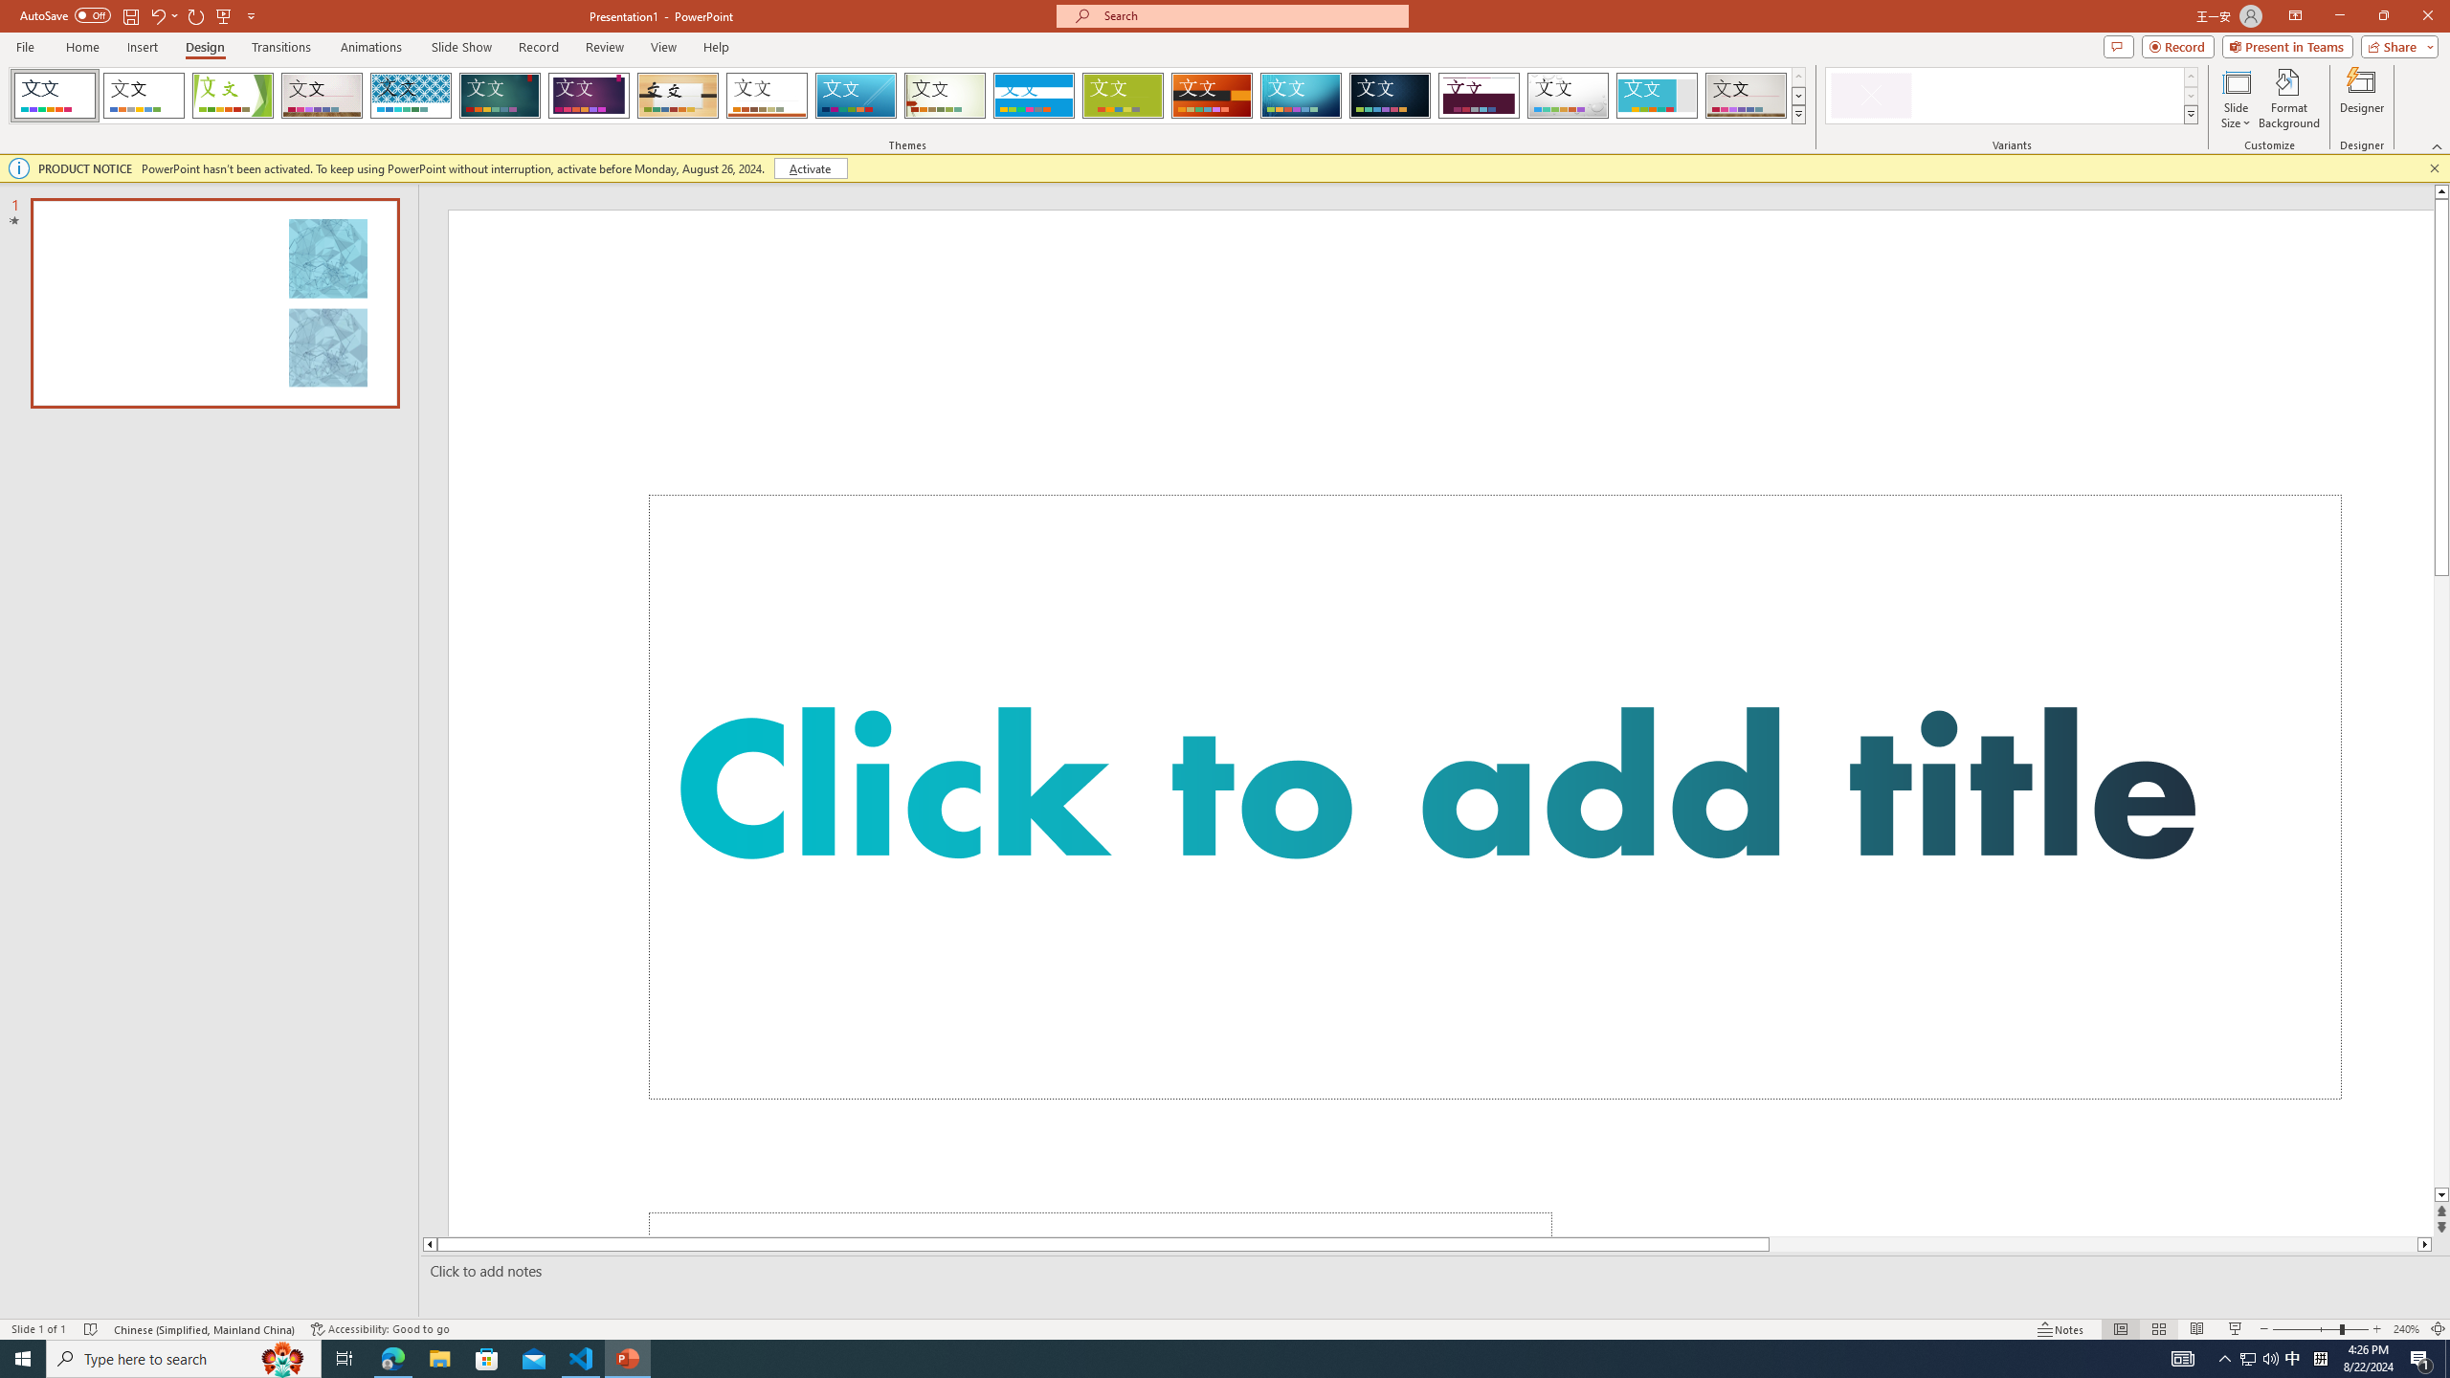 This screenshot has width=2450, height=1378. Describe the element at coordinates (1301, 96) in the screenshot. I see `Circuit` at that location.